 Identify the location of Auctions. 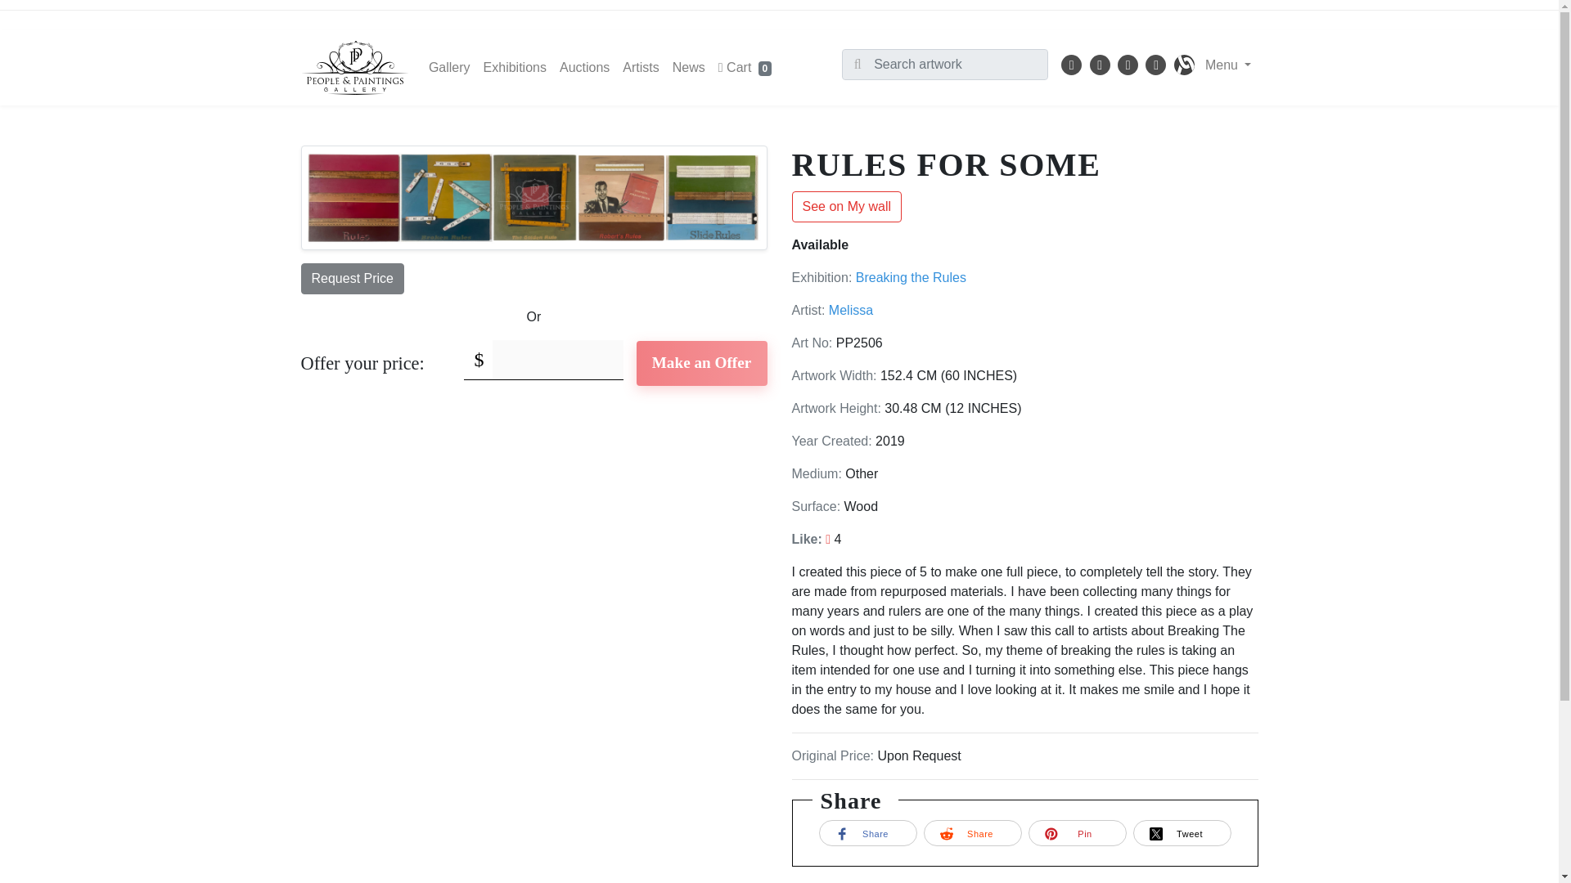
(584, 67).